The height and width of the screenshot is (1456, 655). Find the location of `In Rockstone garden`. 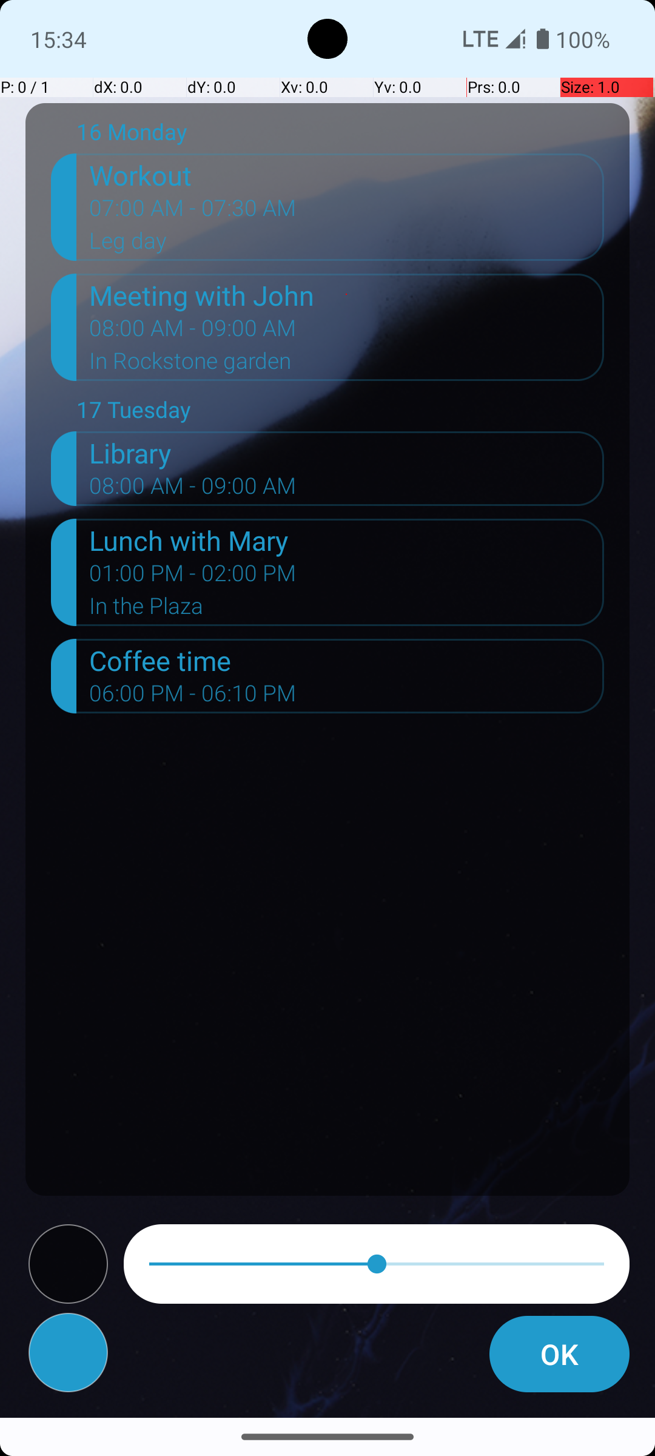

In Rockstone garden is located at coordinates (347, 365).